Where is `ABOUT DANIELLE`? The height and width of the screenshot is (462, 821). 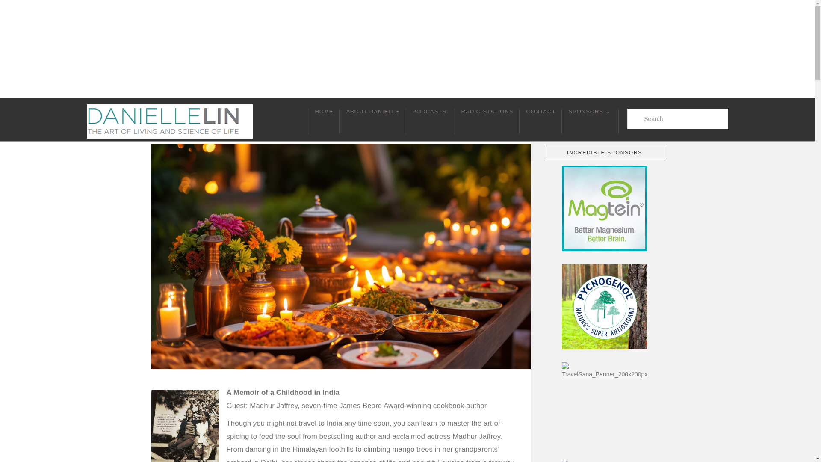 ABOUT DANIELLE is located at coordinates (372, 121).